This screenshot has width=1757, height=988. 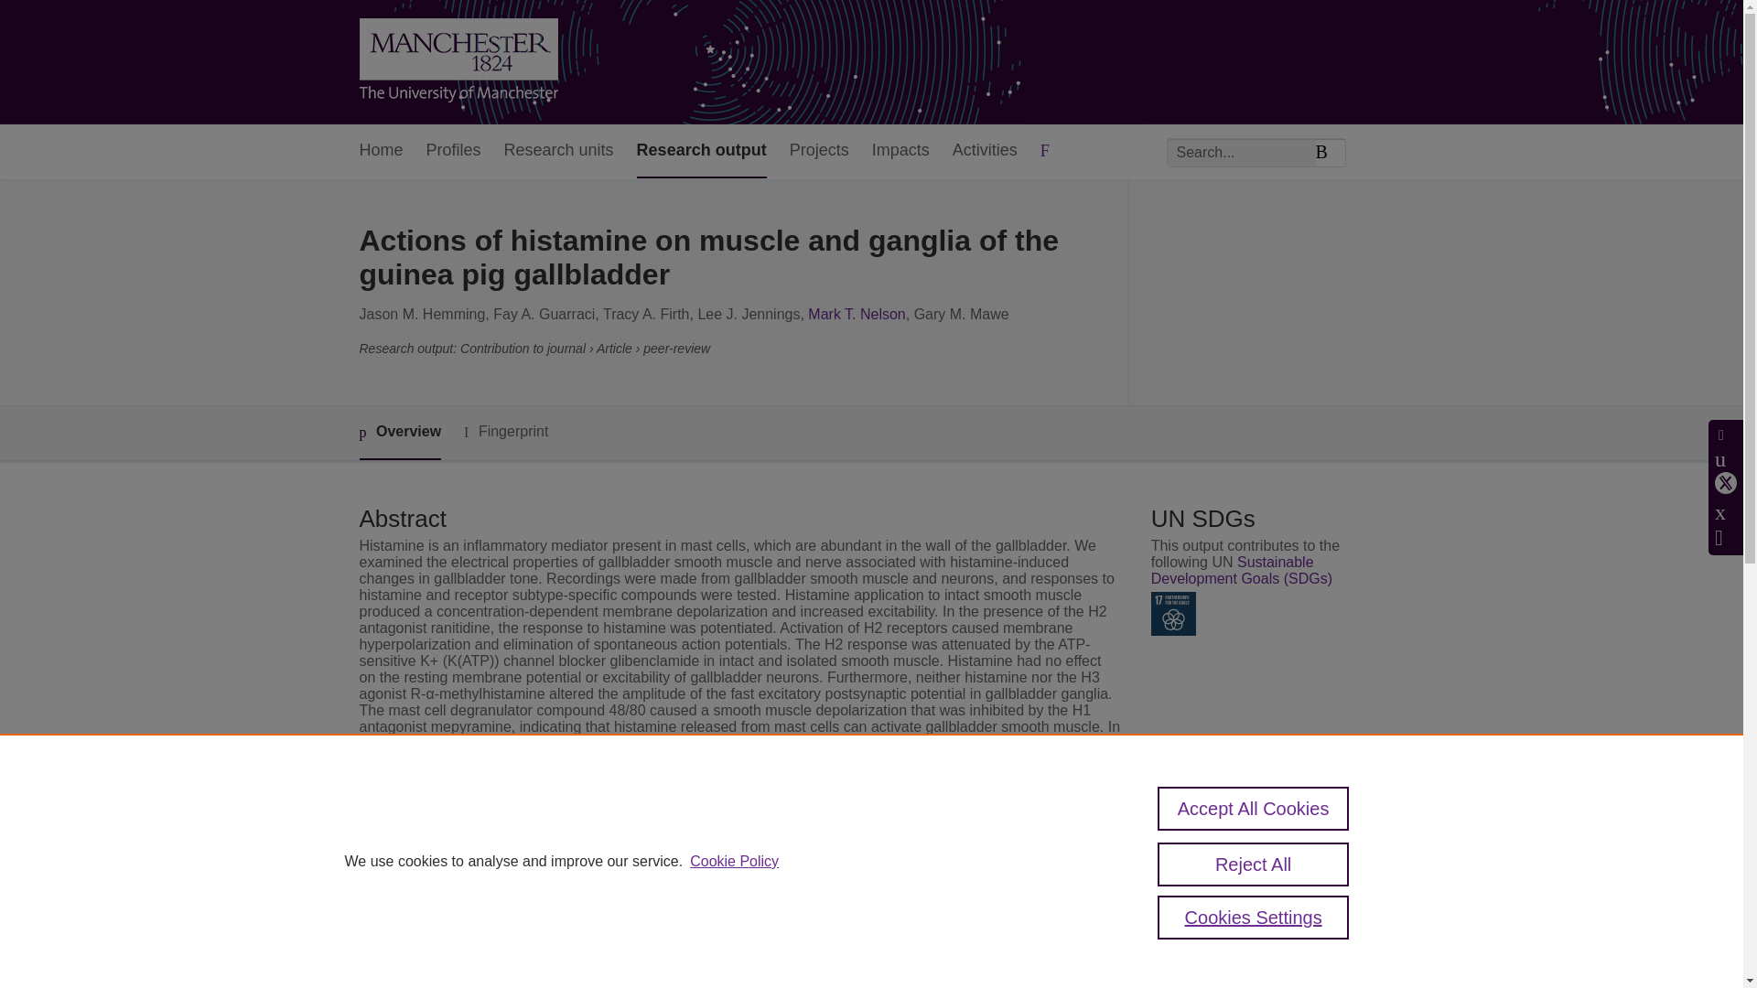 I want to click on Impacts, so click(x=900, y=152).